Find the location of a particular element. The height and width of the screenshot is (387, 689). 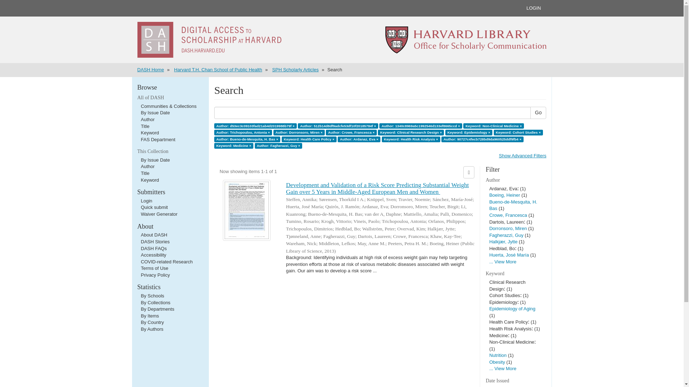

Author is located at coordinates (147, 166).